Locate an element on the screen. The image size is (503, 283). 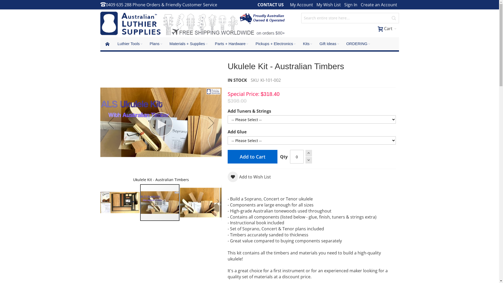
ORDERING is located at coordinates (359, 44).